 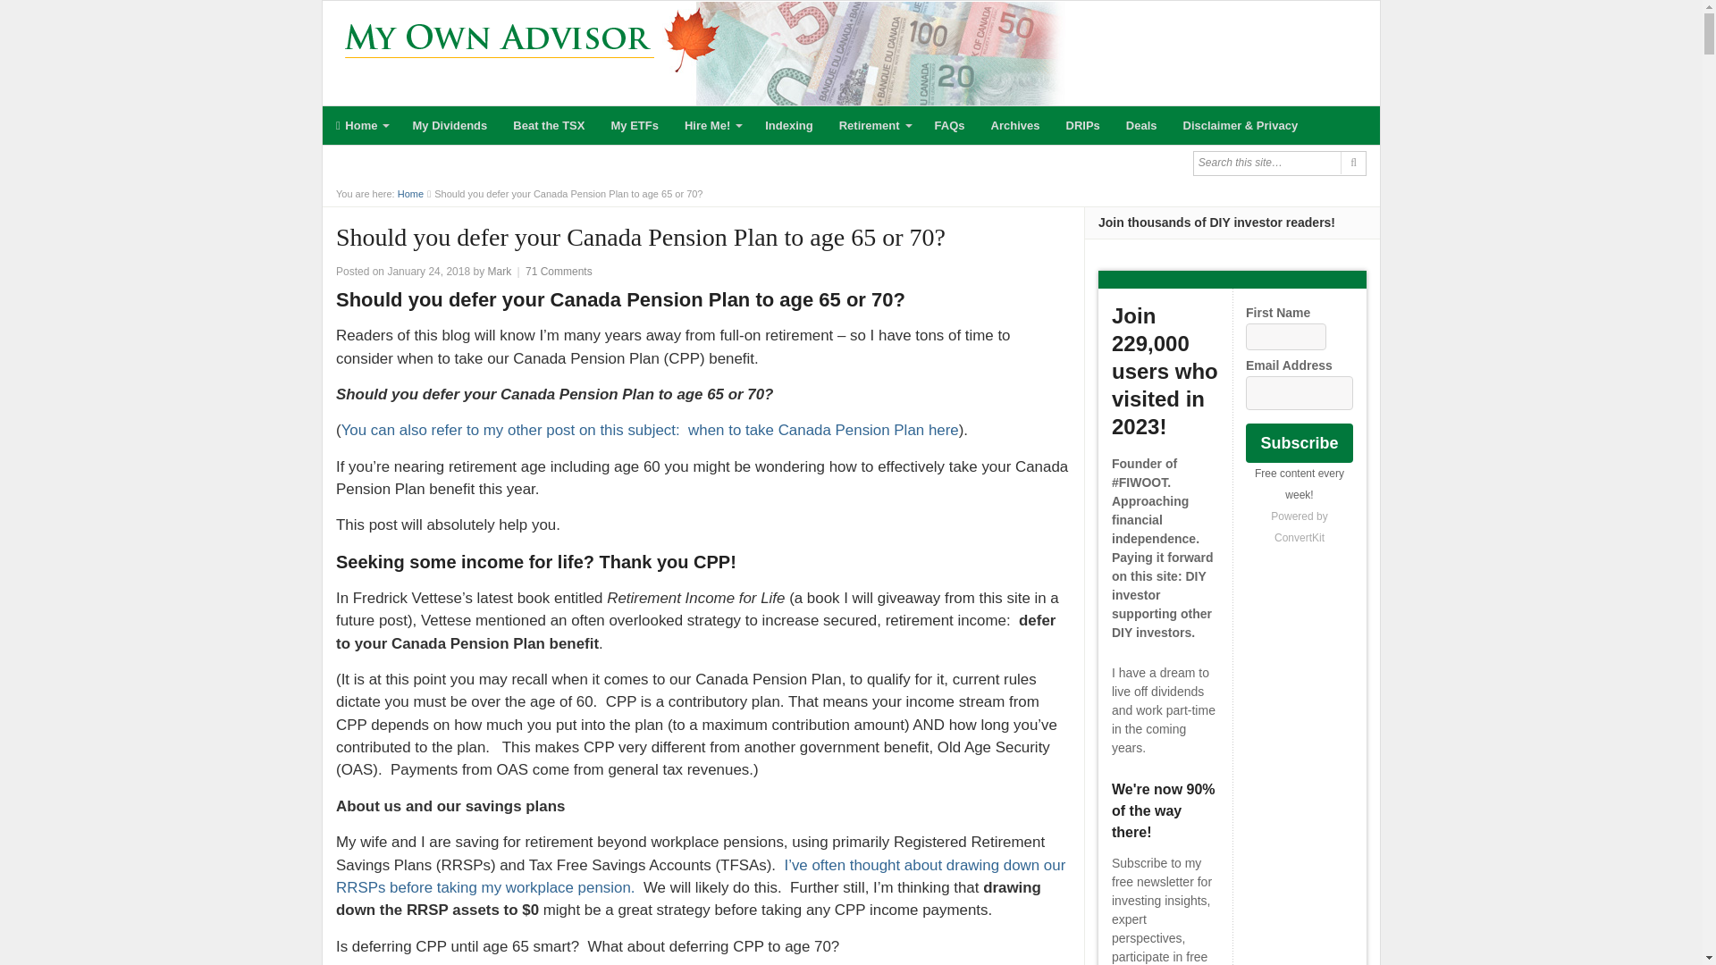 I want to click on Archives, so click(x=1015, y=125).